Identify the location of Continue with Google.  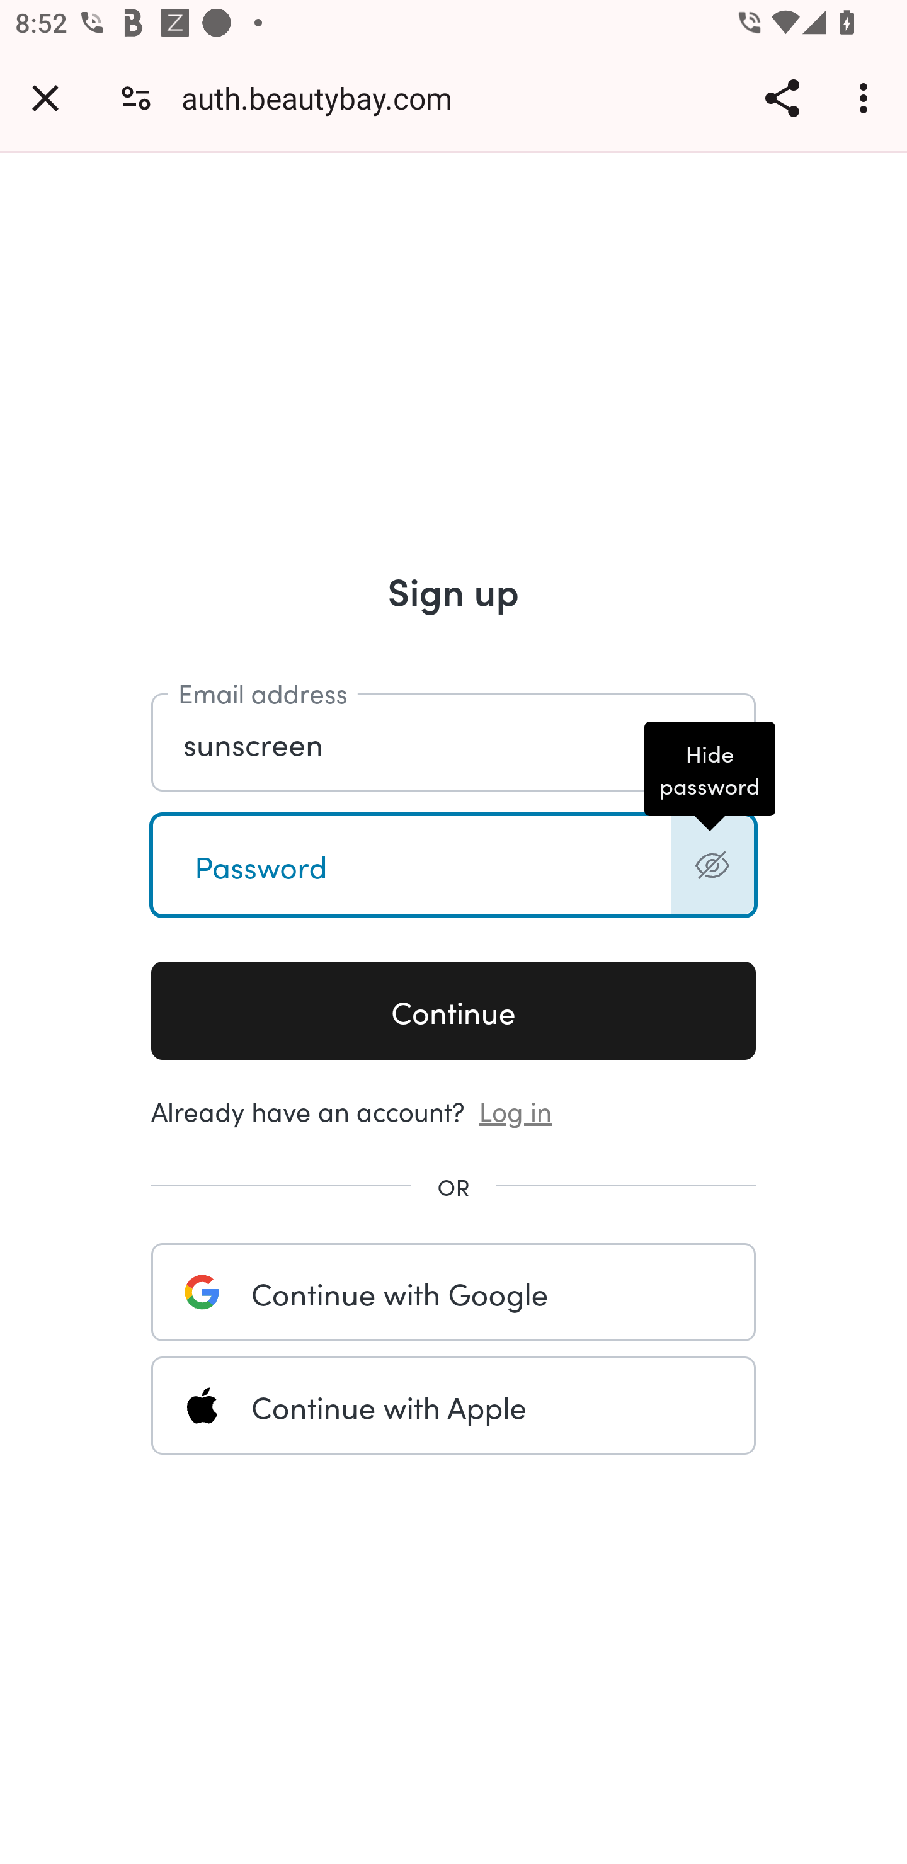
(453, 1292).